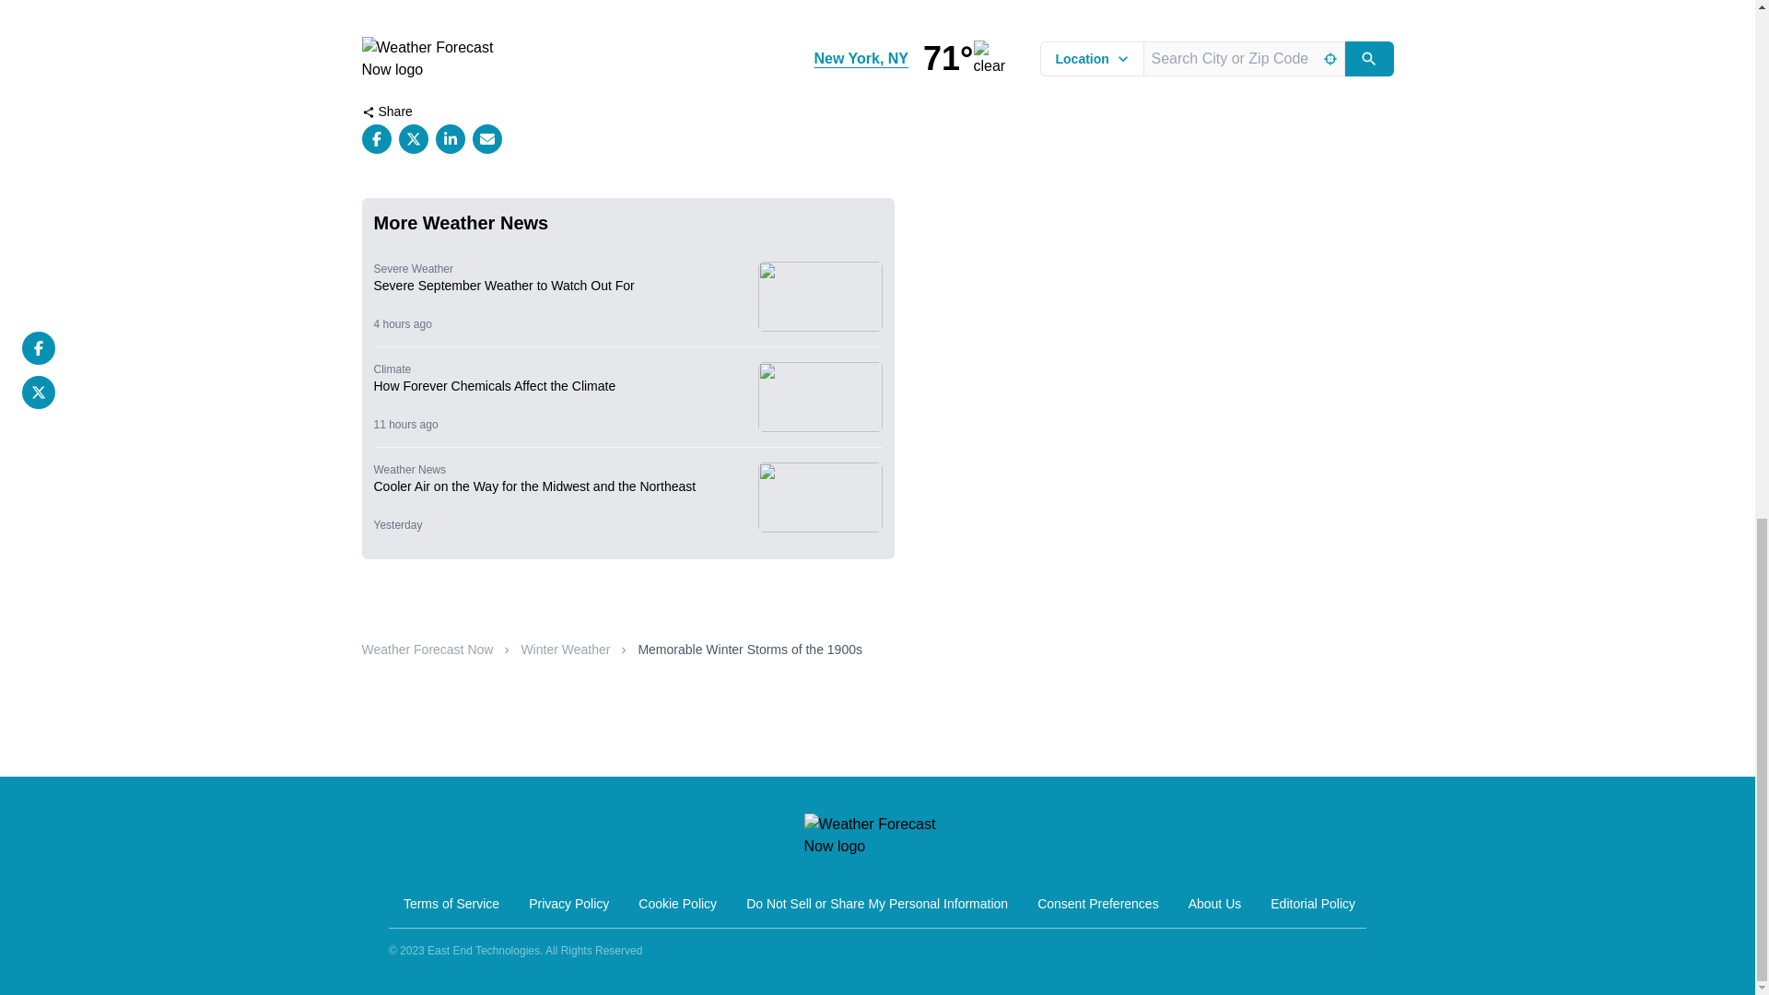 This screenshot has height=995, width=1769. What do you see at coordinates (565, 649) in the screenshot?
I see `Winter Weather` at bounding box center [565, 649].